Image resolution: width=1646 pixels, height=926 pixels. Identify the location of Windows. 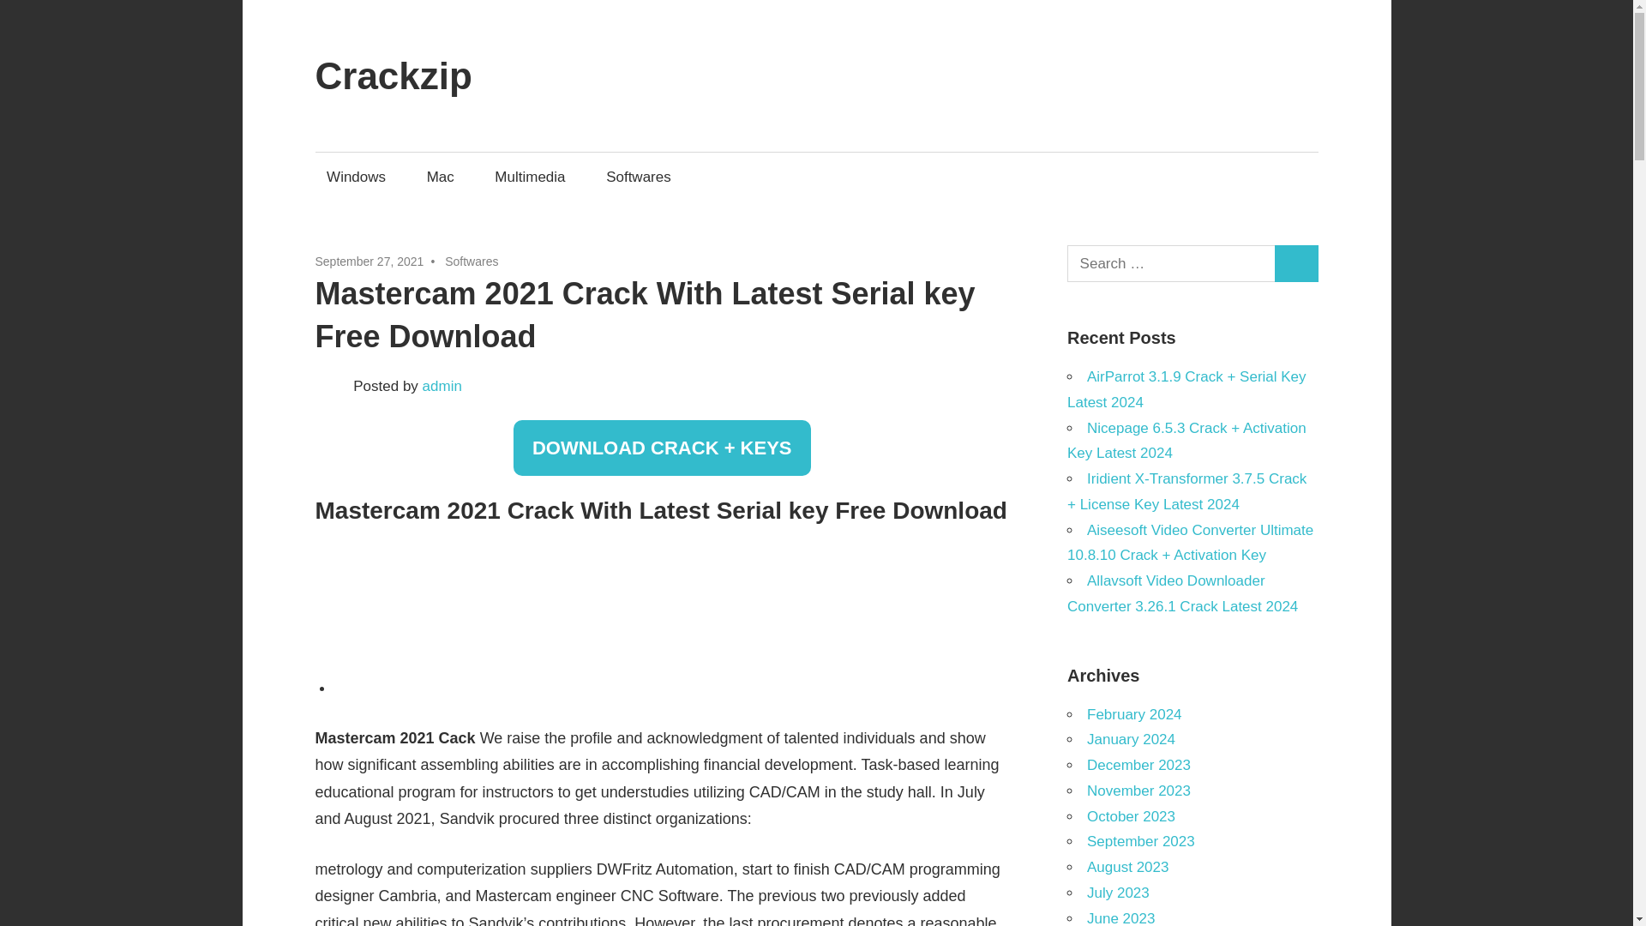
(357, 177).